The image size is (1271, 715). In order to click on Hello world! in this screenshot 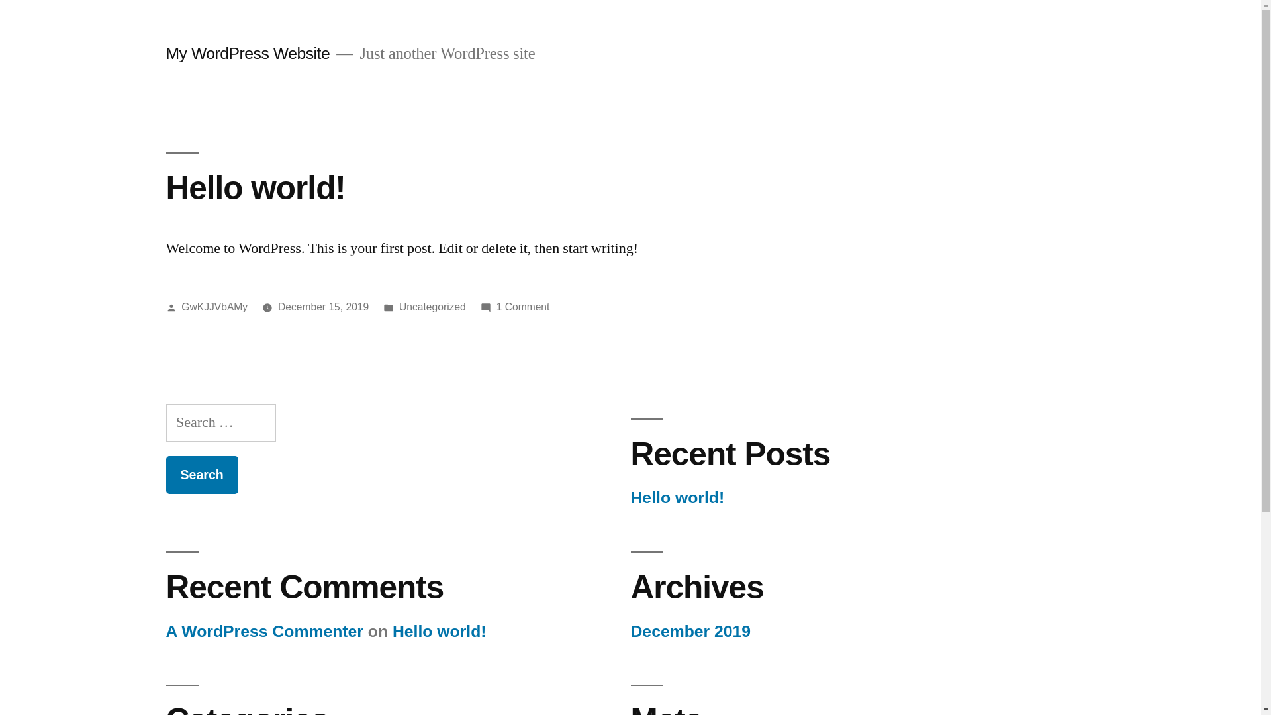, I will do `click(440, 632)`.